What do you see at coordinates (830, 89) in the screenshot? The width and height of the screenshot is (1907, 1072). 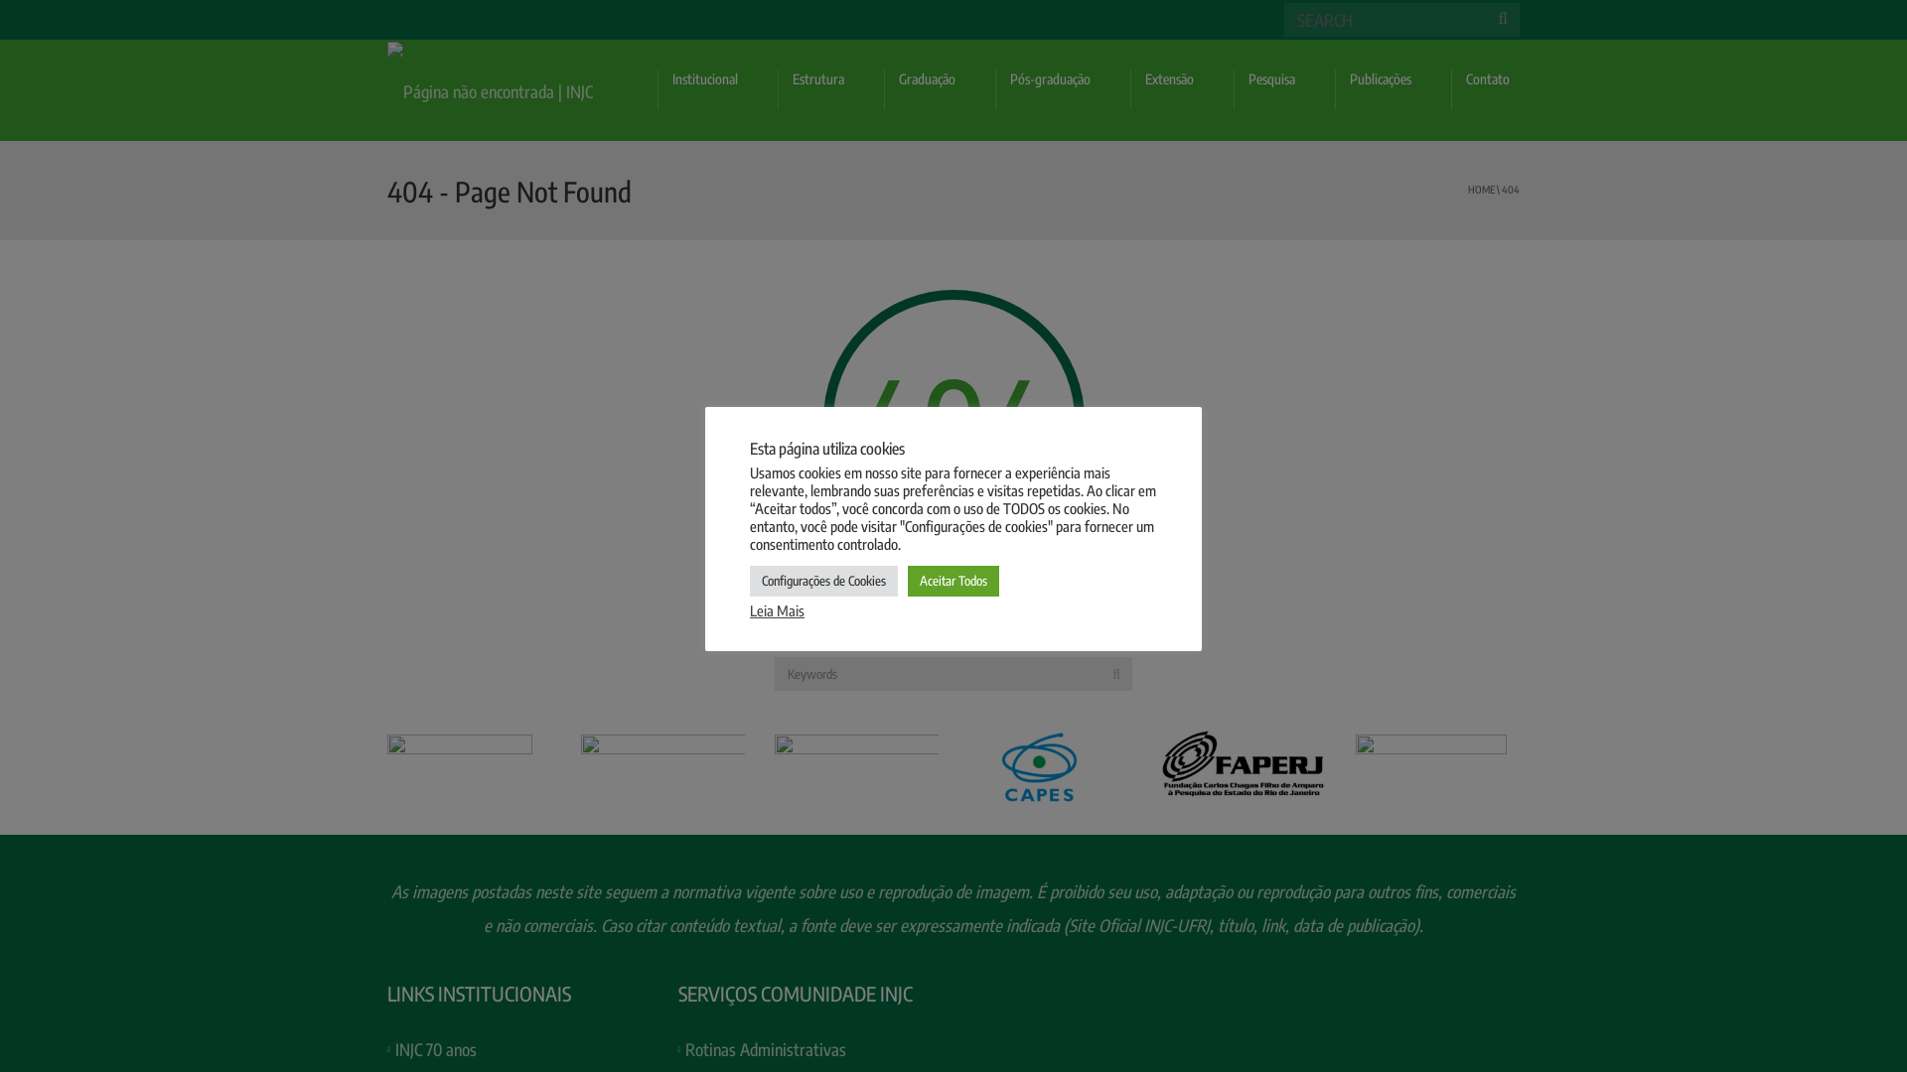 I see `Estrutura` at bounding box center [830, 89].